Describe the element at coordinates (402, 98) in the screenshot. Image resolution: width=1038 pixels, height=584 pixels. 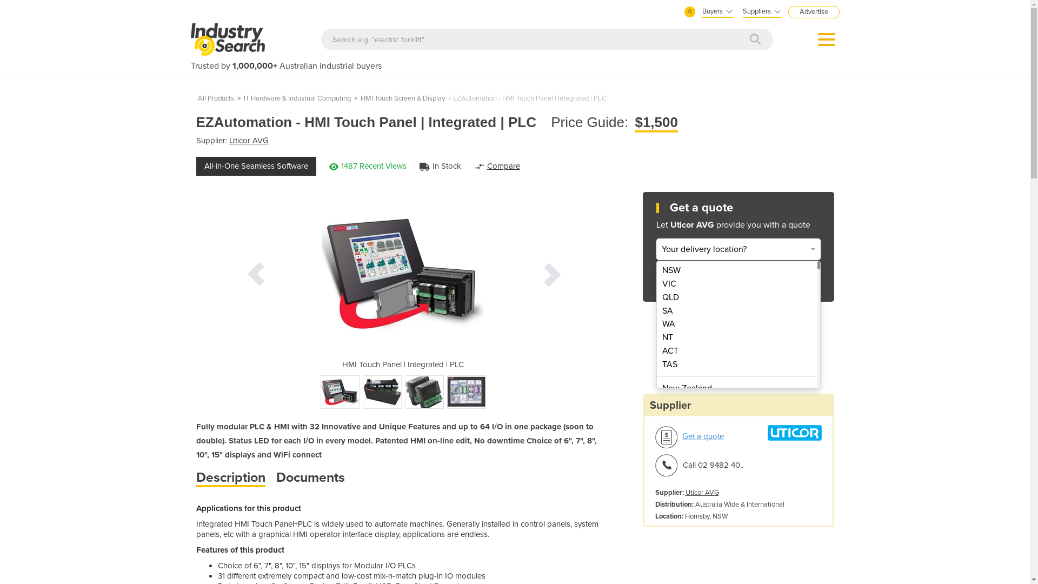
I see `HMI Touch Screen & Display` at that location.